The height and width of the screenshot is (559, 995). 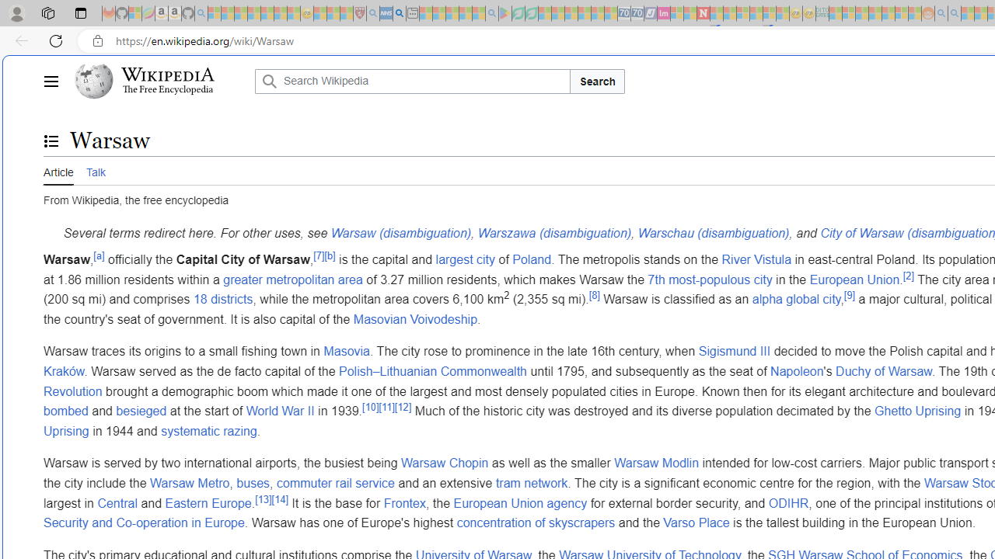 What do you see at coordinates (209, 430) in the screenshot?
I see `systematic razing` at bounding box center [209, 430].